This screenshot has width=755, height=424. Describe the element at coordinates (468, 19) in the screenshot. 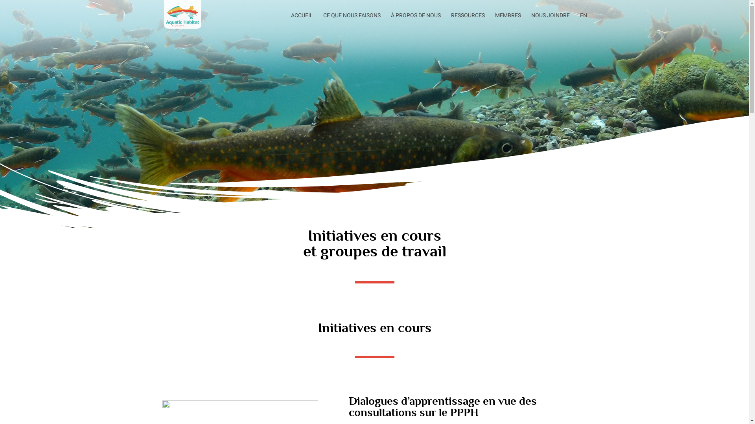

I see `RESSOURCES` at that location.